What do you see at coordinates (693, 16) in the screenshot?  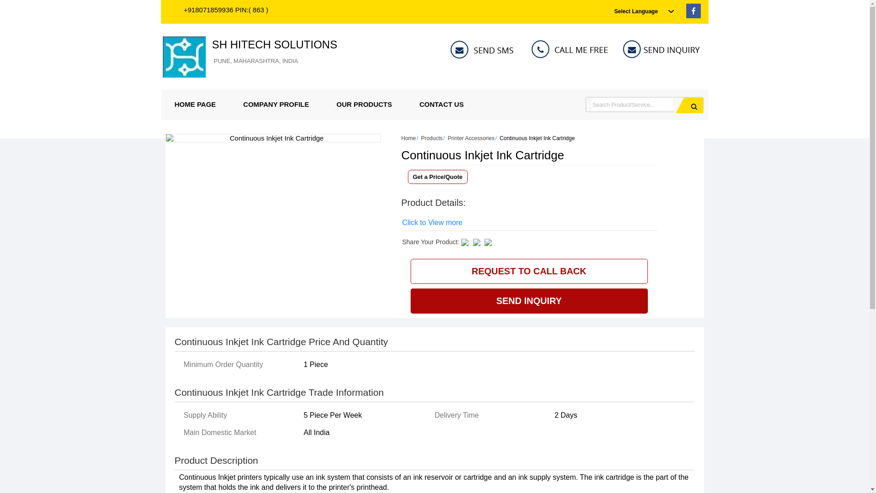 I see `Facebook` at bounding box center [693, 16].